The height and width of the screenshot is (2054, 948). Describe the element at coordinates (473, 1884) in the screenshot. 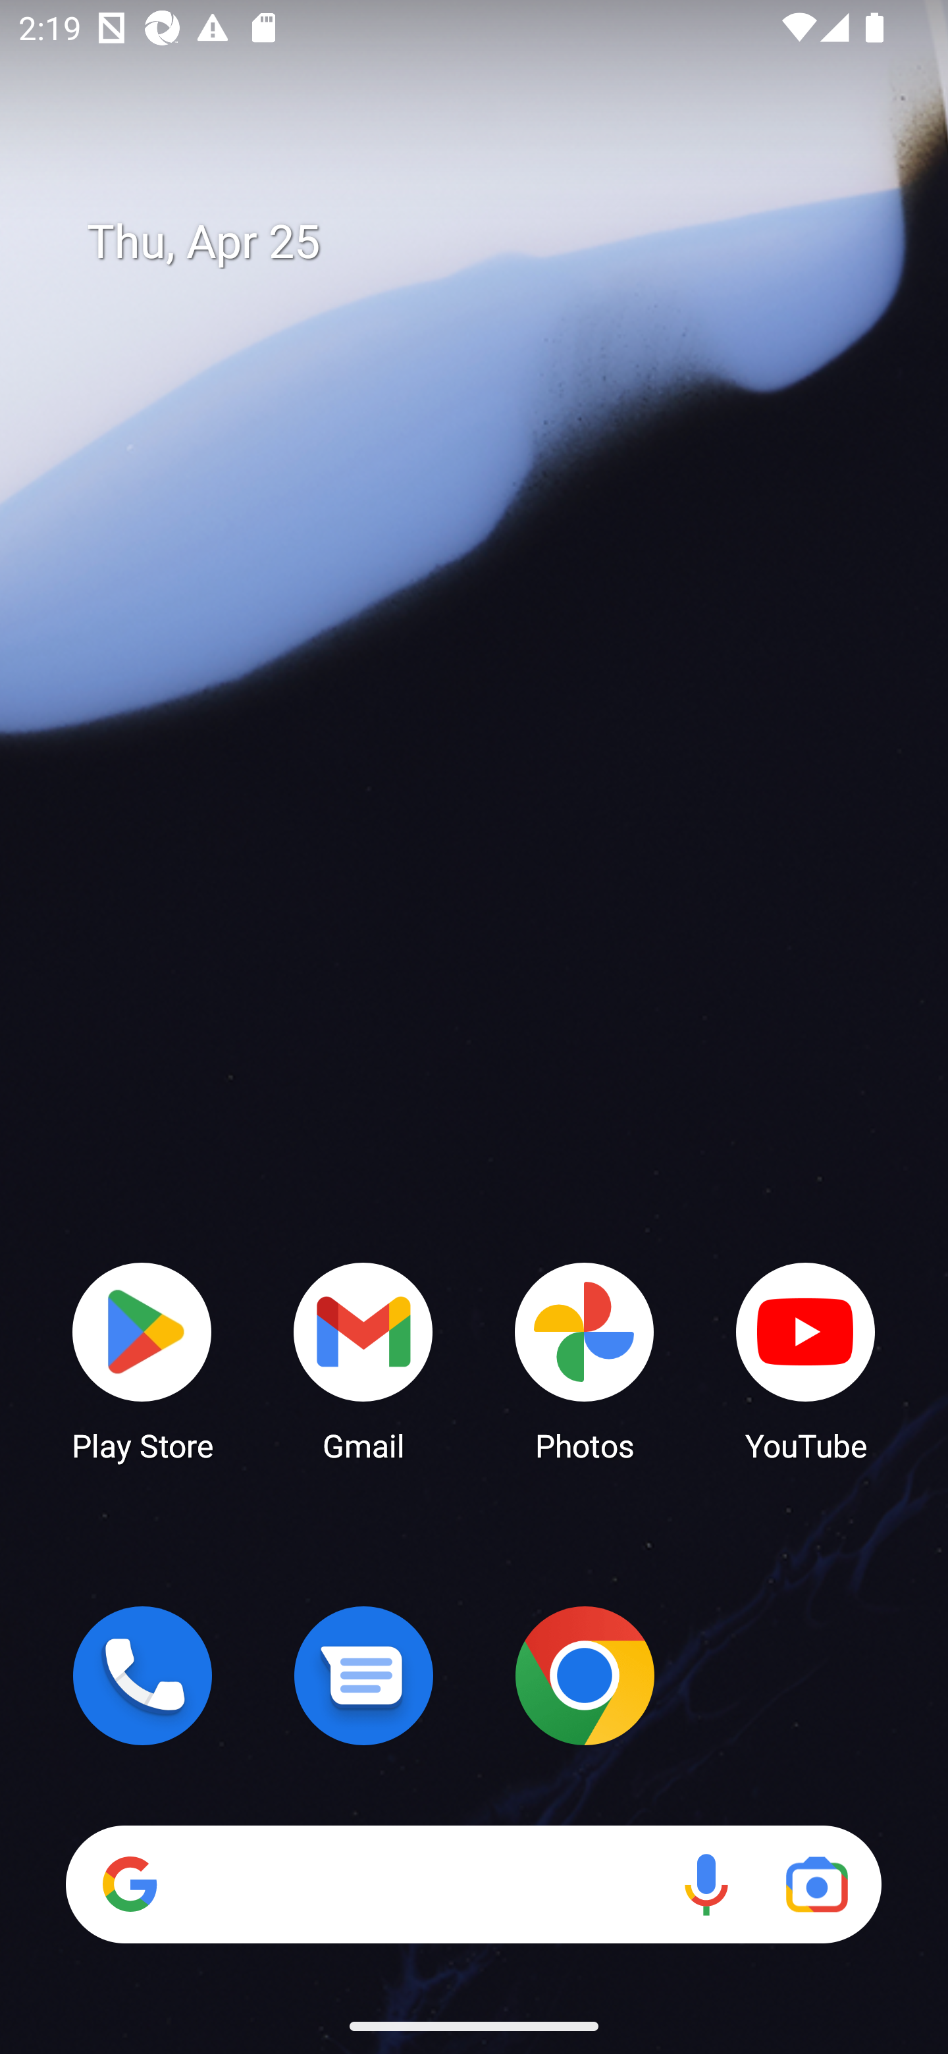

I see `Search Voice search Google Lens` at that location.